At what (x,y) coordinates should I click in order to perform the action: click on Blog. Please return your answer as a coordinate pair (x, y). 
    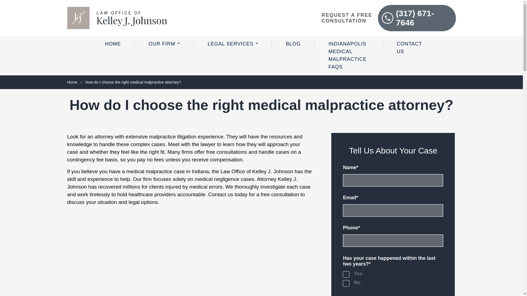
    Looking at the image, I should click on (293, 44).